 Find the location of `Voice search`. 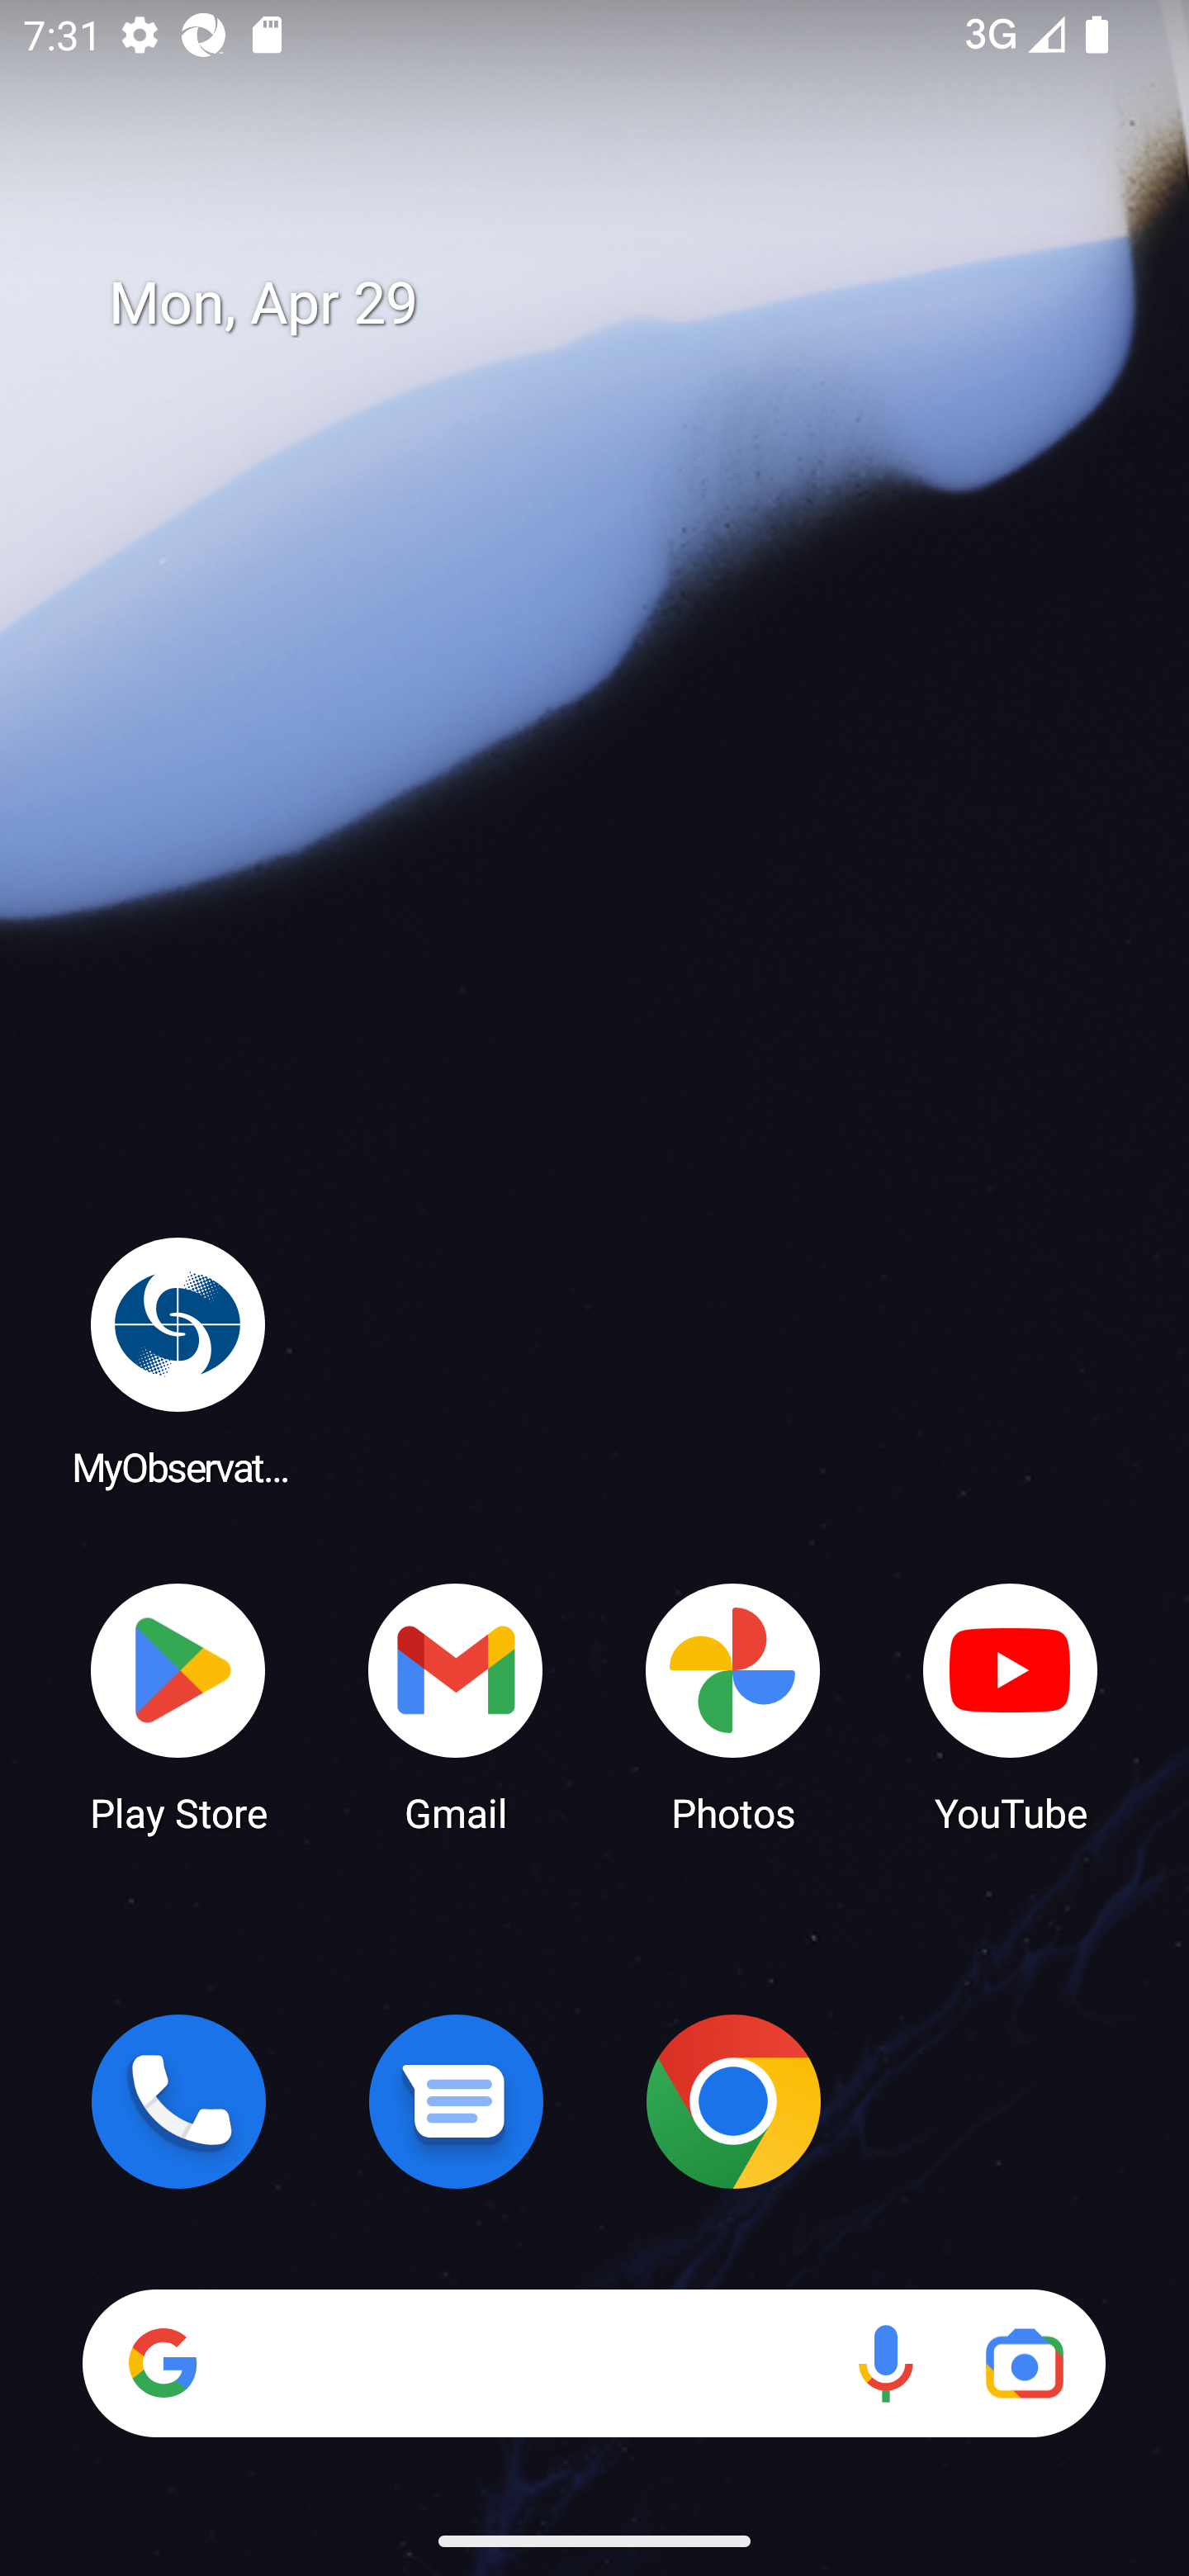

Voice search is located at coordinates (885, 2363).